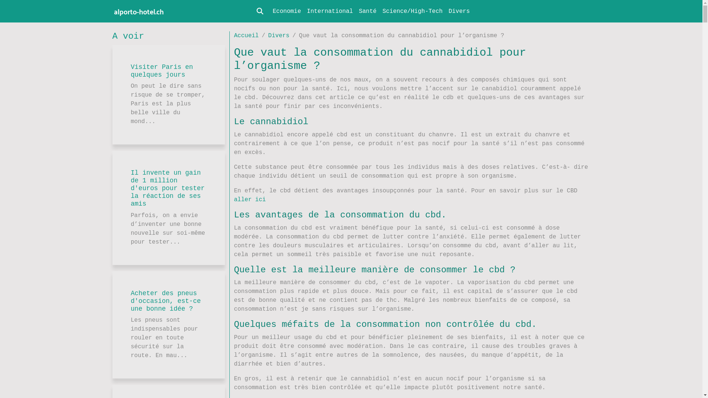 The width and height of the screenshot is (708, 398). Describe the element at coordinates (330, 11) in the screenshot. I see `International` at that location.